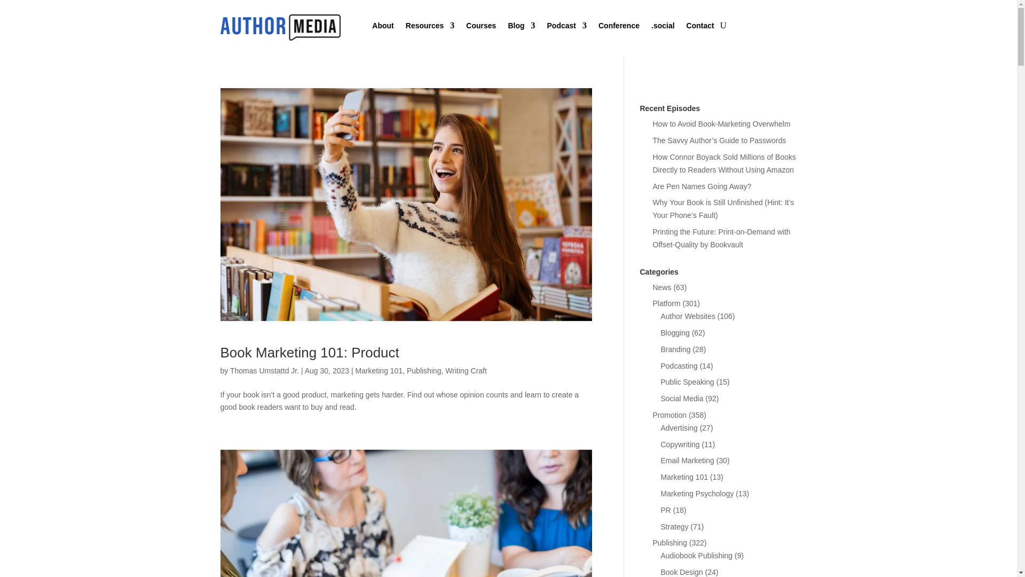  Describe the element at coordinates (382, 28) in the screenshot. I see `About` at that location.